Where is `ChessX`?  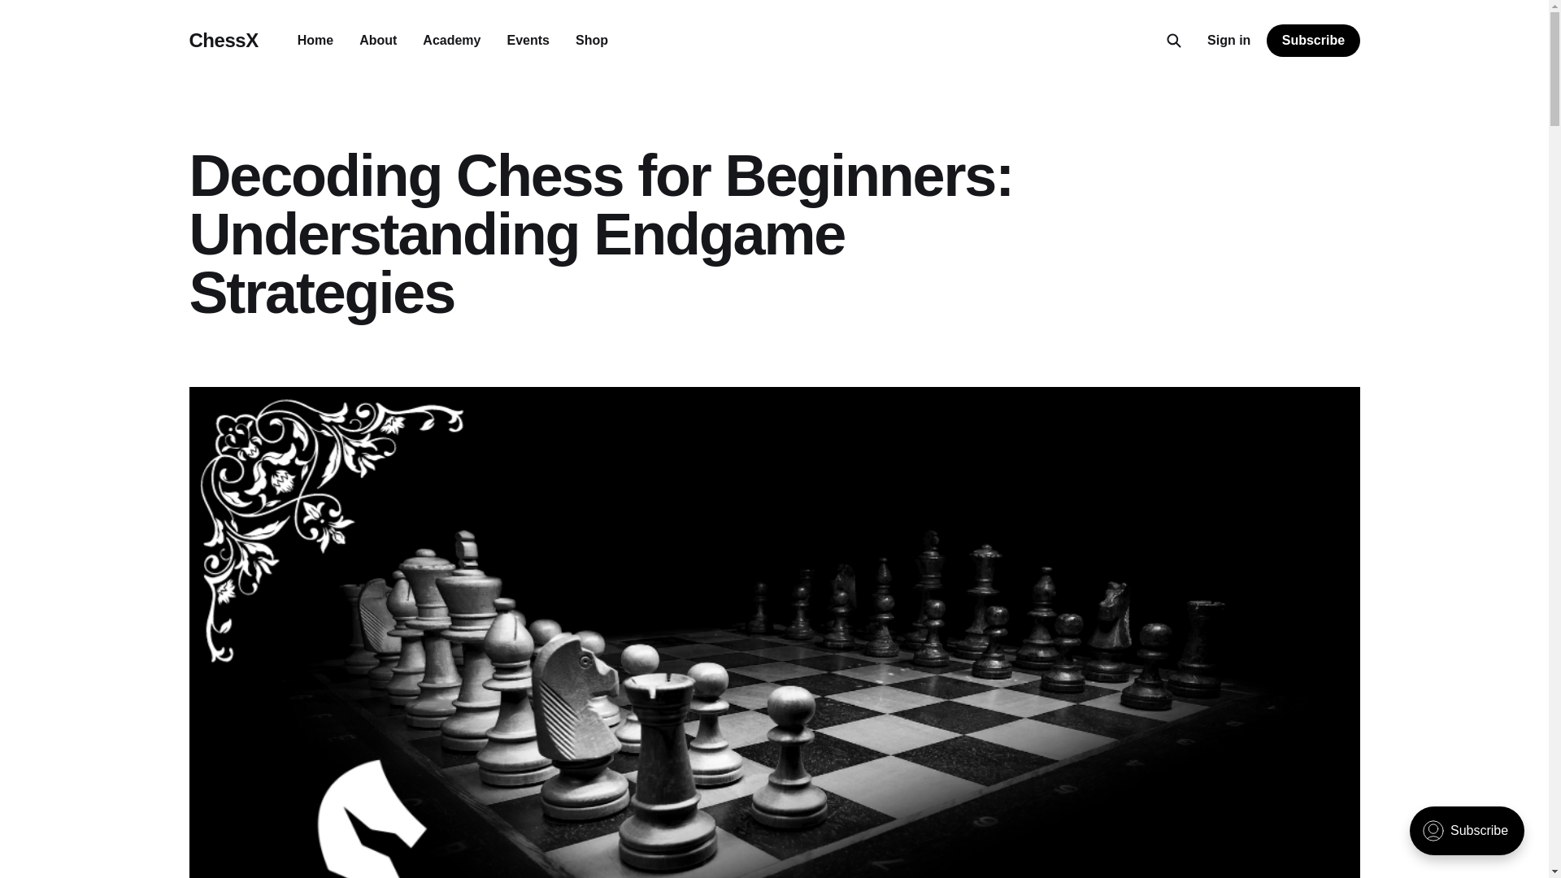 ChessX is located at coordinates (223, 40).